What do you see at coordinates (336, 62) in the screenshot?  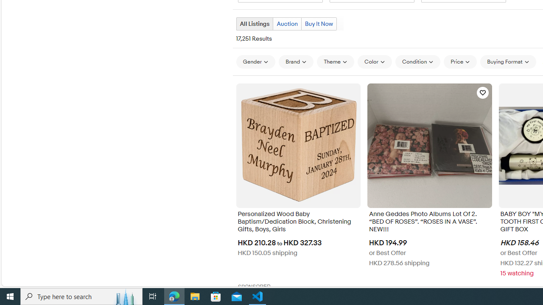 I see `Theme` at bounding box center [336, 62].